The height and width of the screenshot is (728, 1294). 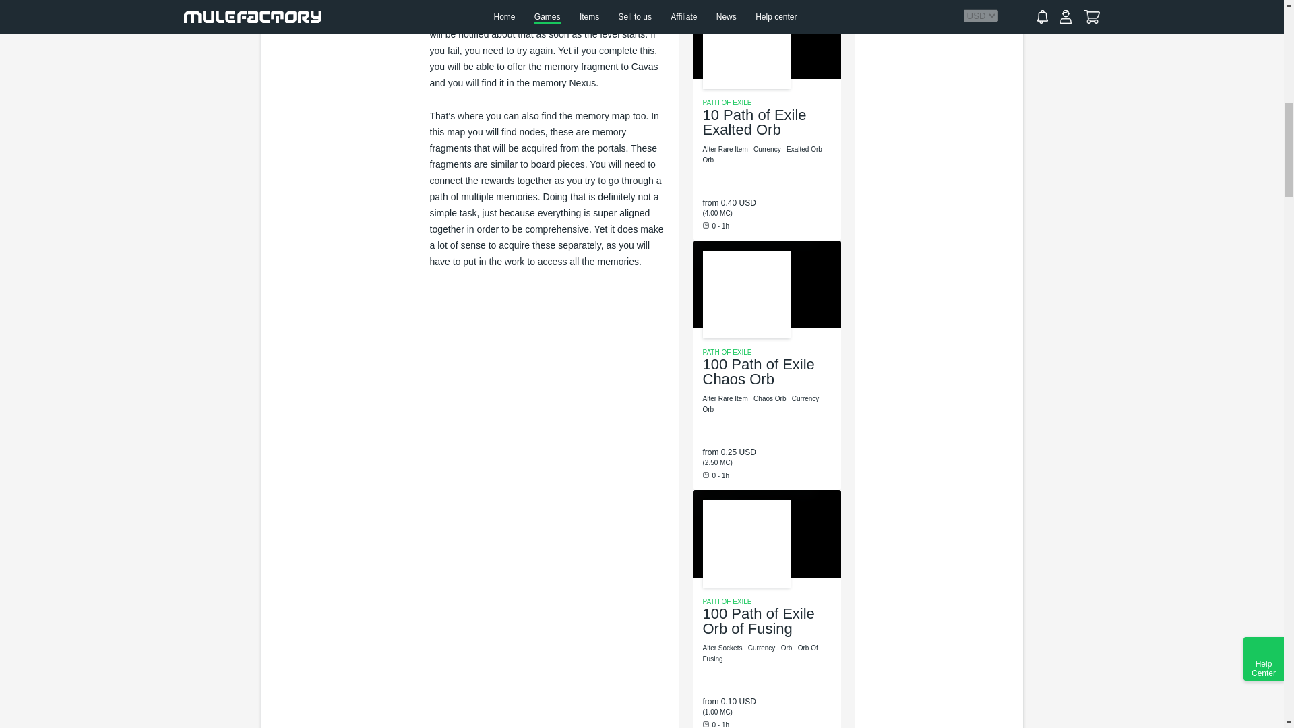 What do you see at coordinates (768, 149) in the screenshot?
I see `More items in Path of Exile Currency category` at bounding box center [768, 149].